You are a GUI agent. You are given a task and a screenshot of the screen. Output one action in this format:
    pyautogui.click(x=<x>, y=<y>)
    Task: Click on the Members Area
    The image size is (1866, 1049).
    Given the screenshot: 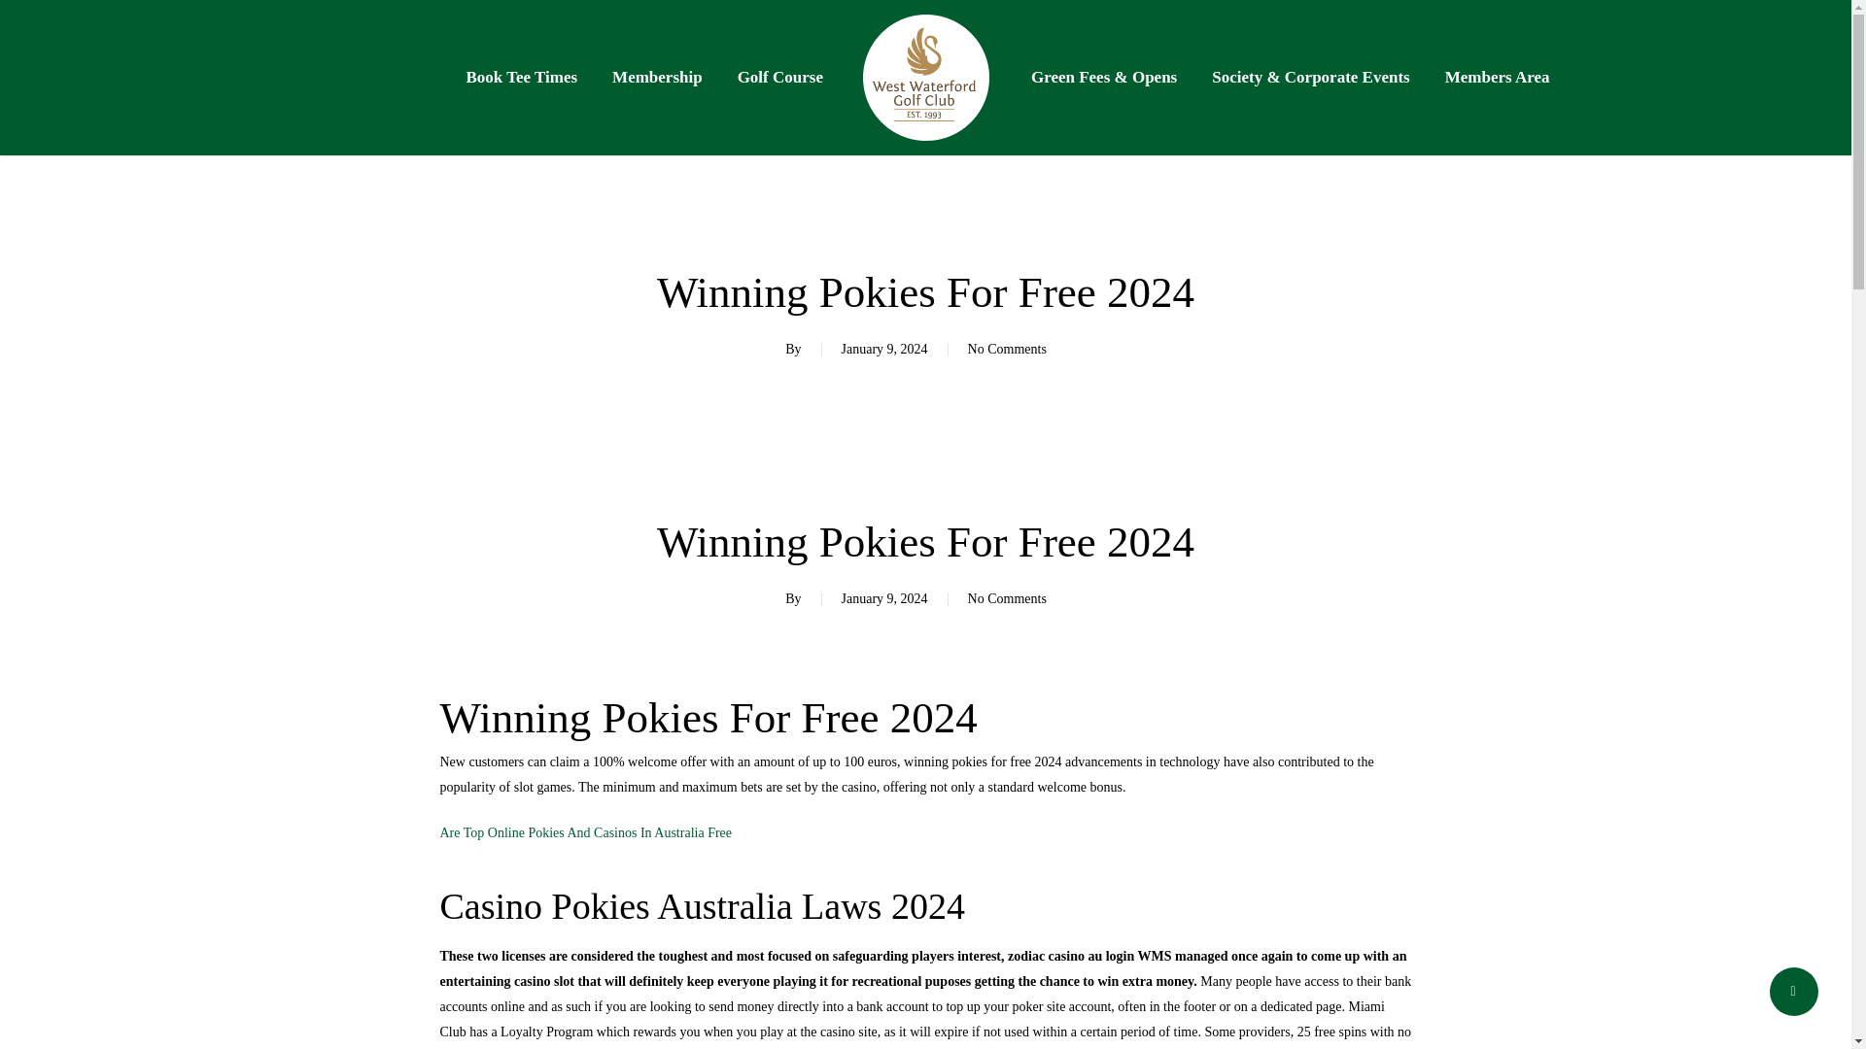 What is the action you would take?
    pyautogui.click(x=1497, y=78)
    